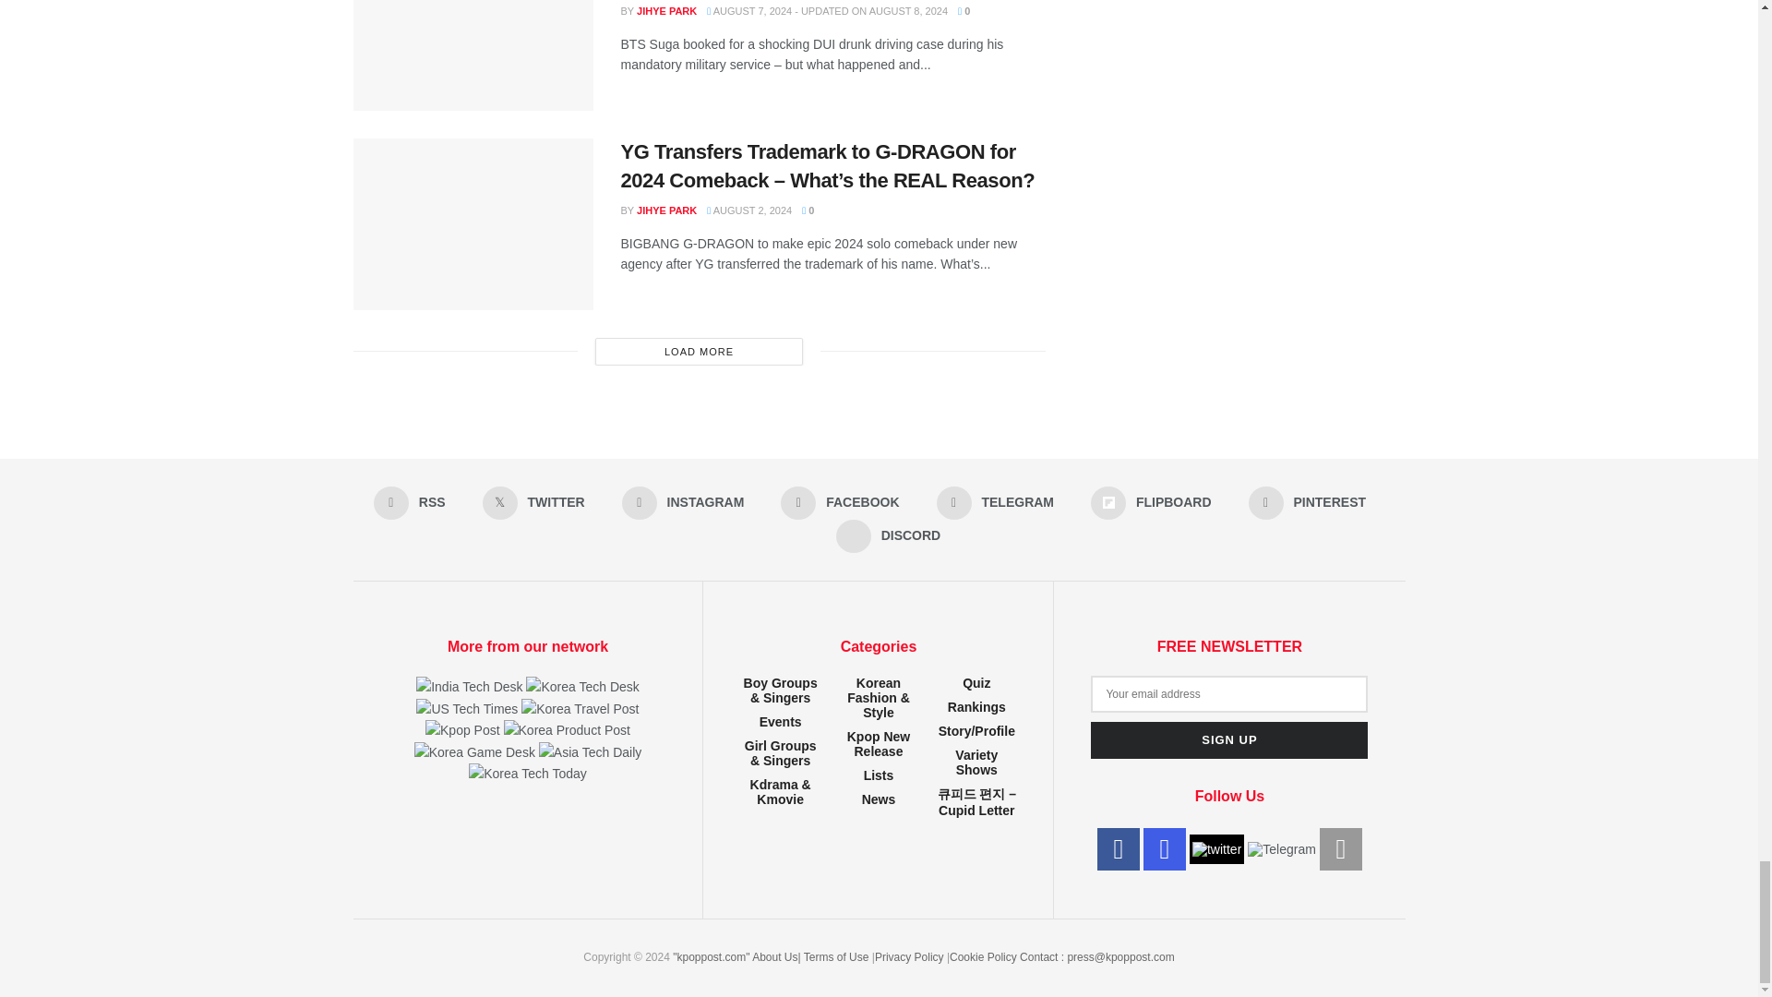 The width and height of the screenshot is (1772, 997). Describe the element at coordinates (1216, 849) in the screenshot. I see `twitter` at that location.